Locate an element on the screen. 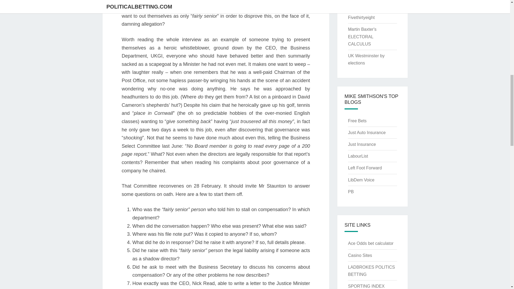 This screenshot has height=289, width=514. Economist US is located at coordinates (361, 6).